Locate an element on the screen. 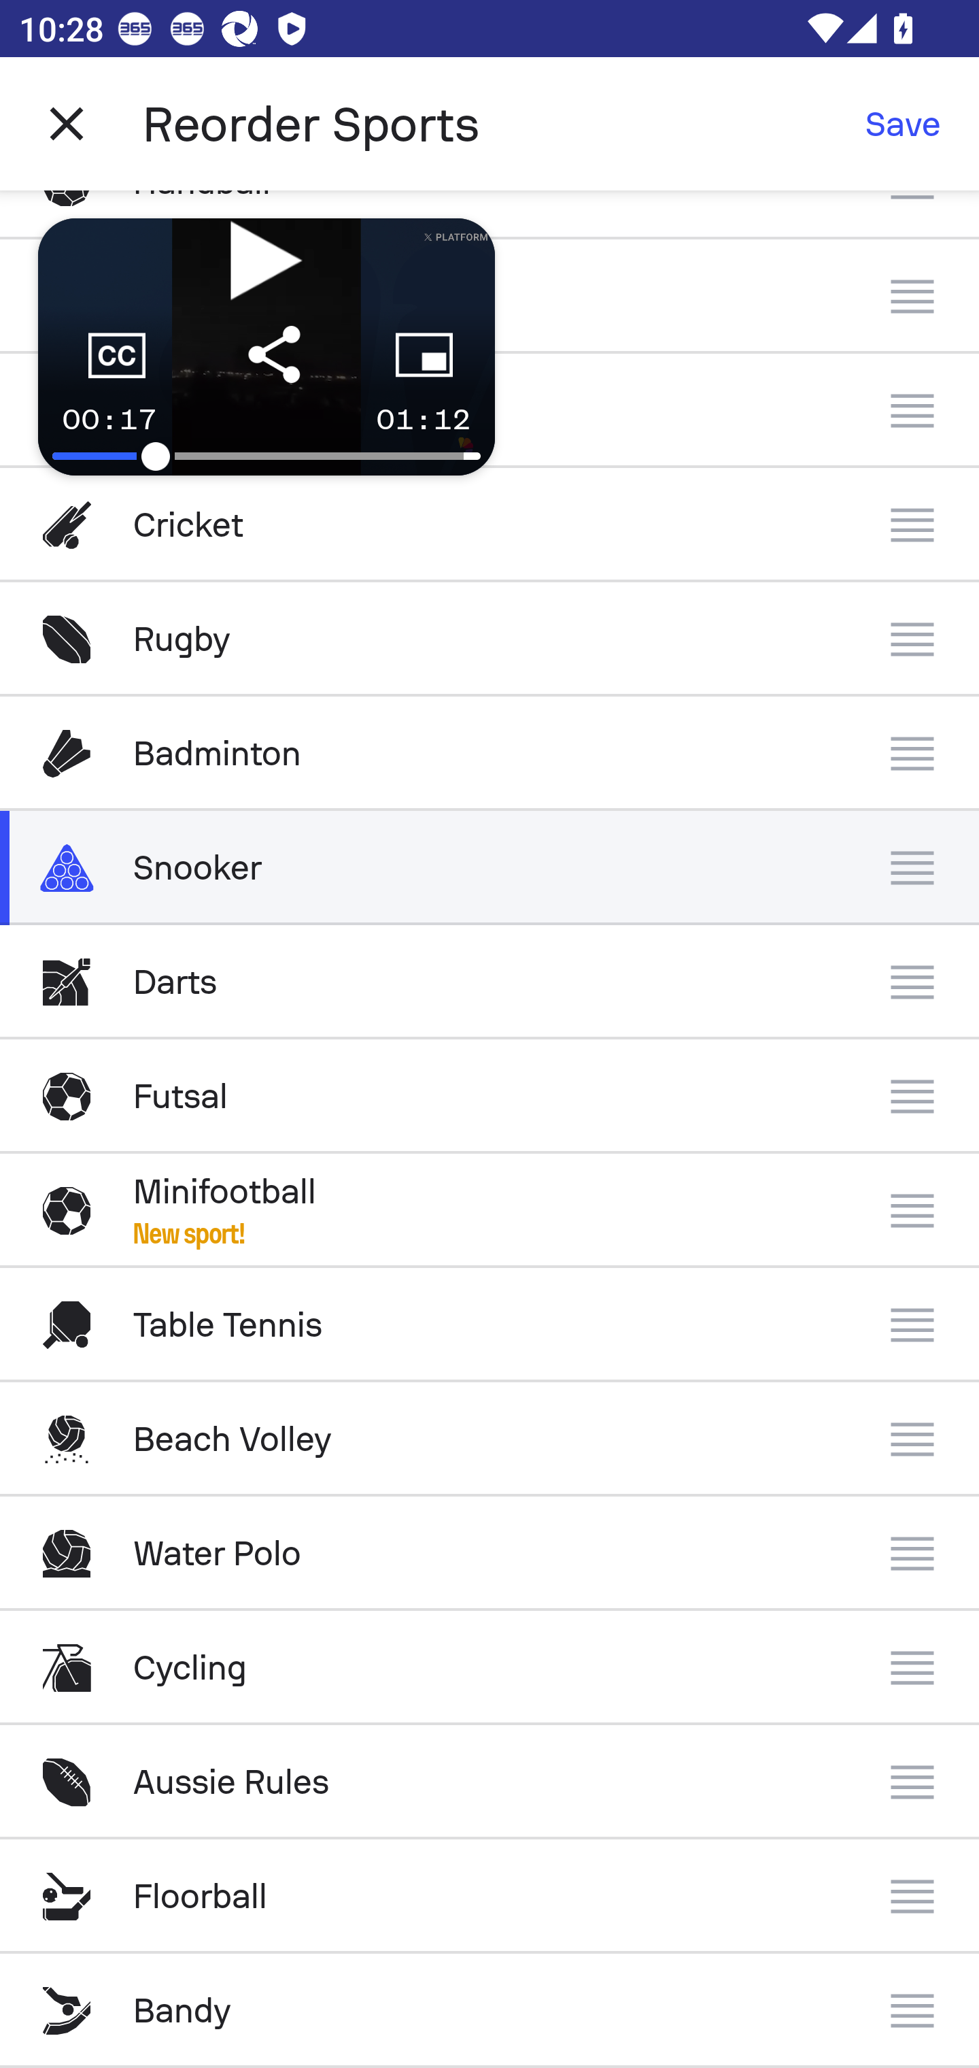 The height and width of the screenshot is (2068, 979). Table Tennis is located at coordinates (489, 1324).